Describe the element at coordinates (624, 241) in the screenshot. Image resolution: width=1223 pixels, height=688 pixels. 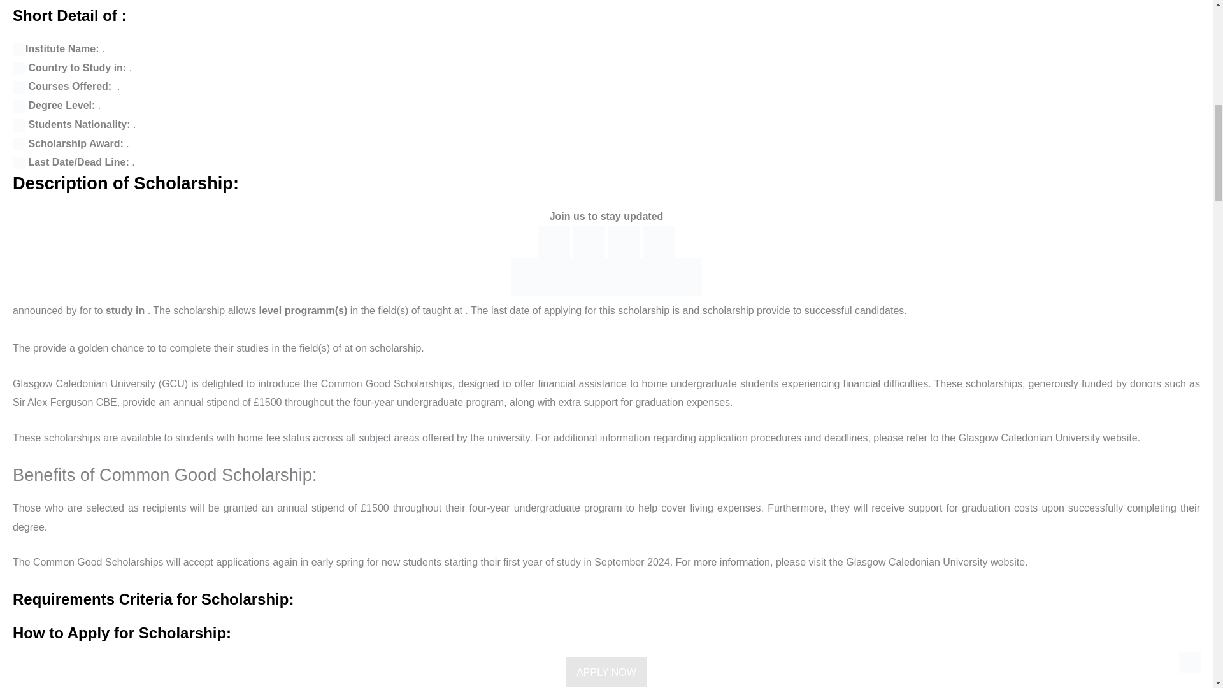
I see `Scholarhunter twiter` at that location.